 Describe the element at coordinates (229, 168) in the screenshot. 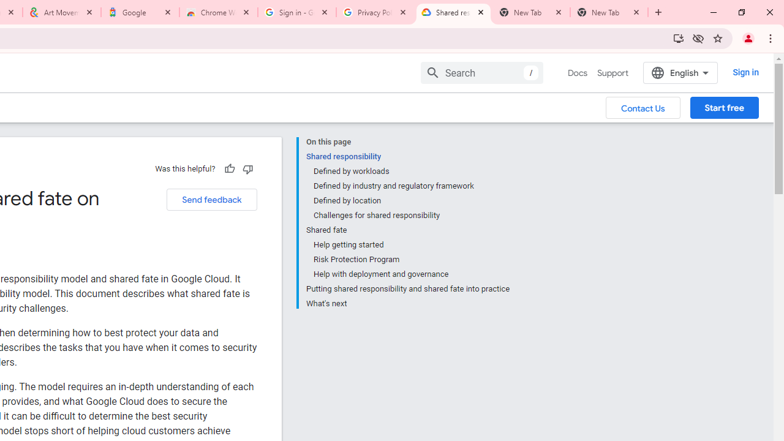

I see `Helpful` at that location.